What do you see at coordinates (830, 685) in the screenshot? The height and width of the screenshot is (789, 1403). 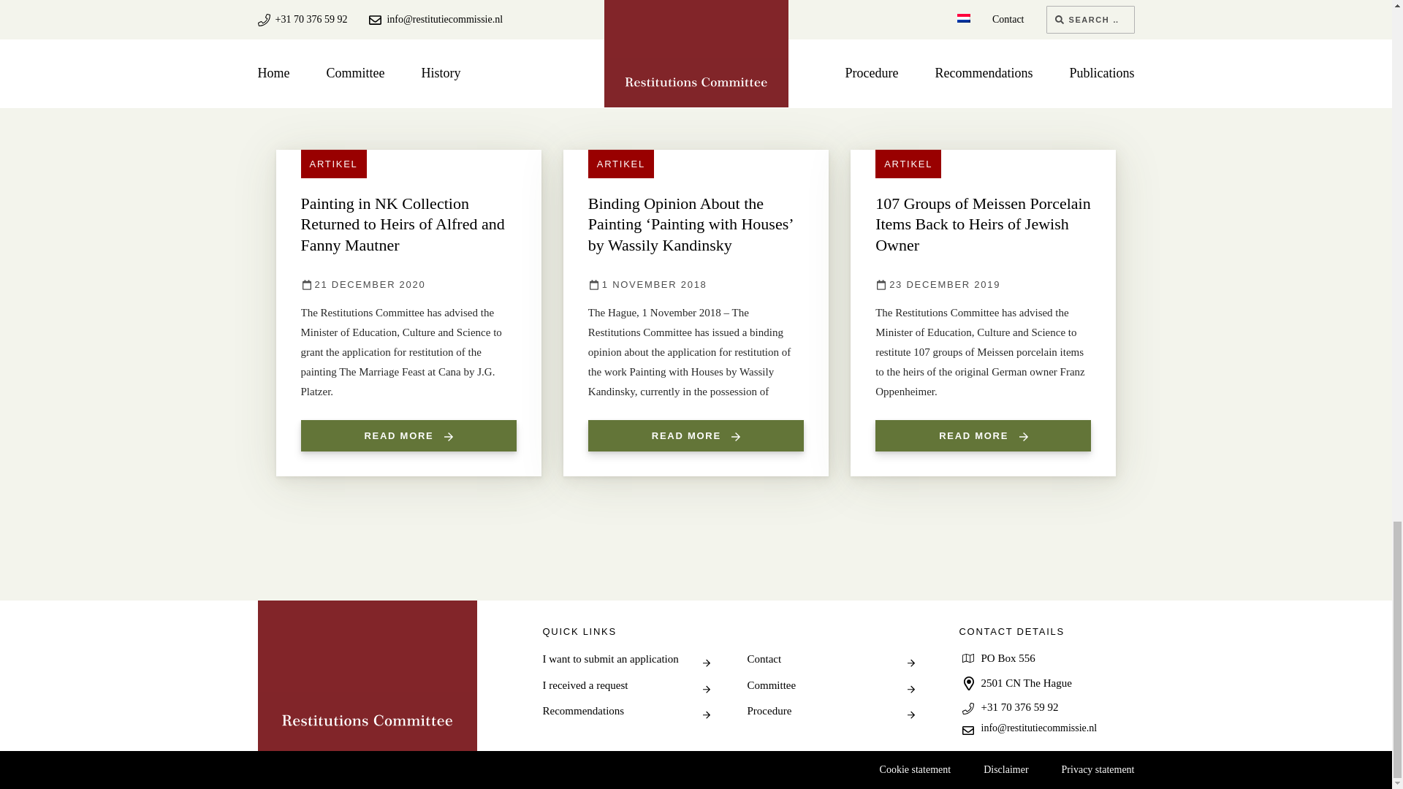 I see `Committee` at bounding box center [830, 685].